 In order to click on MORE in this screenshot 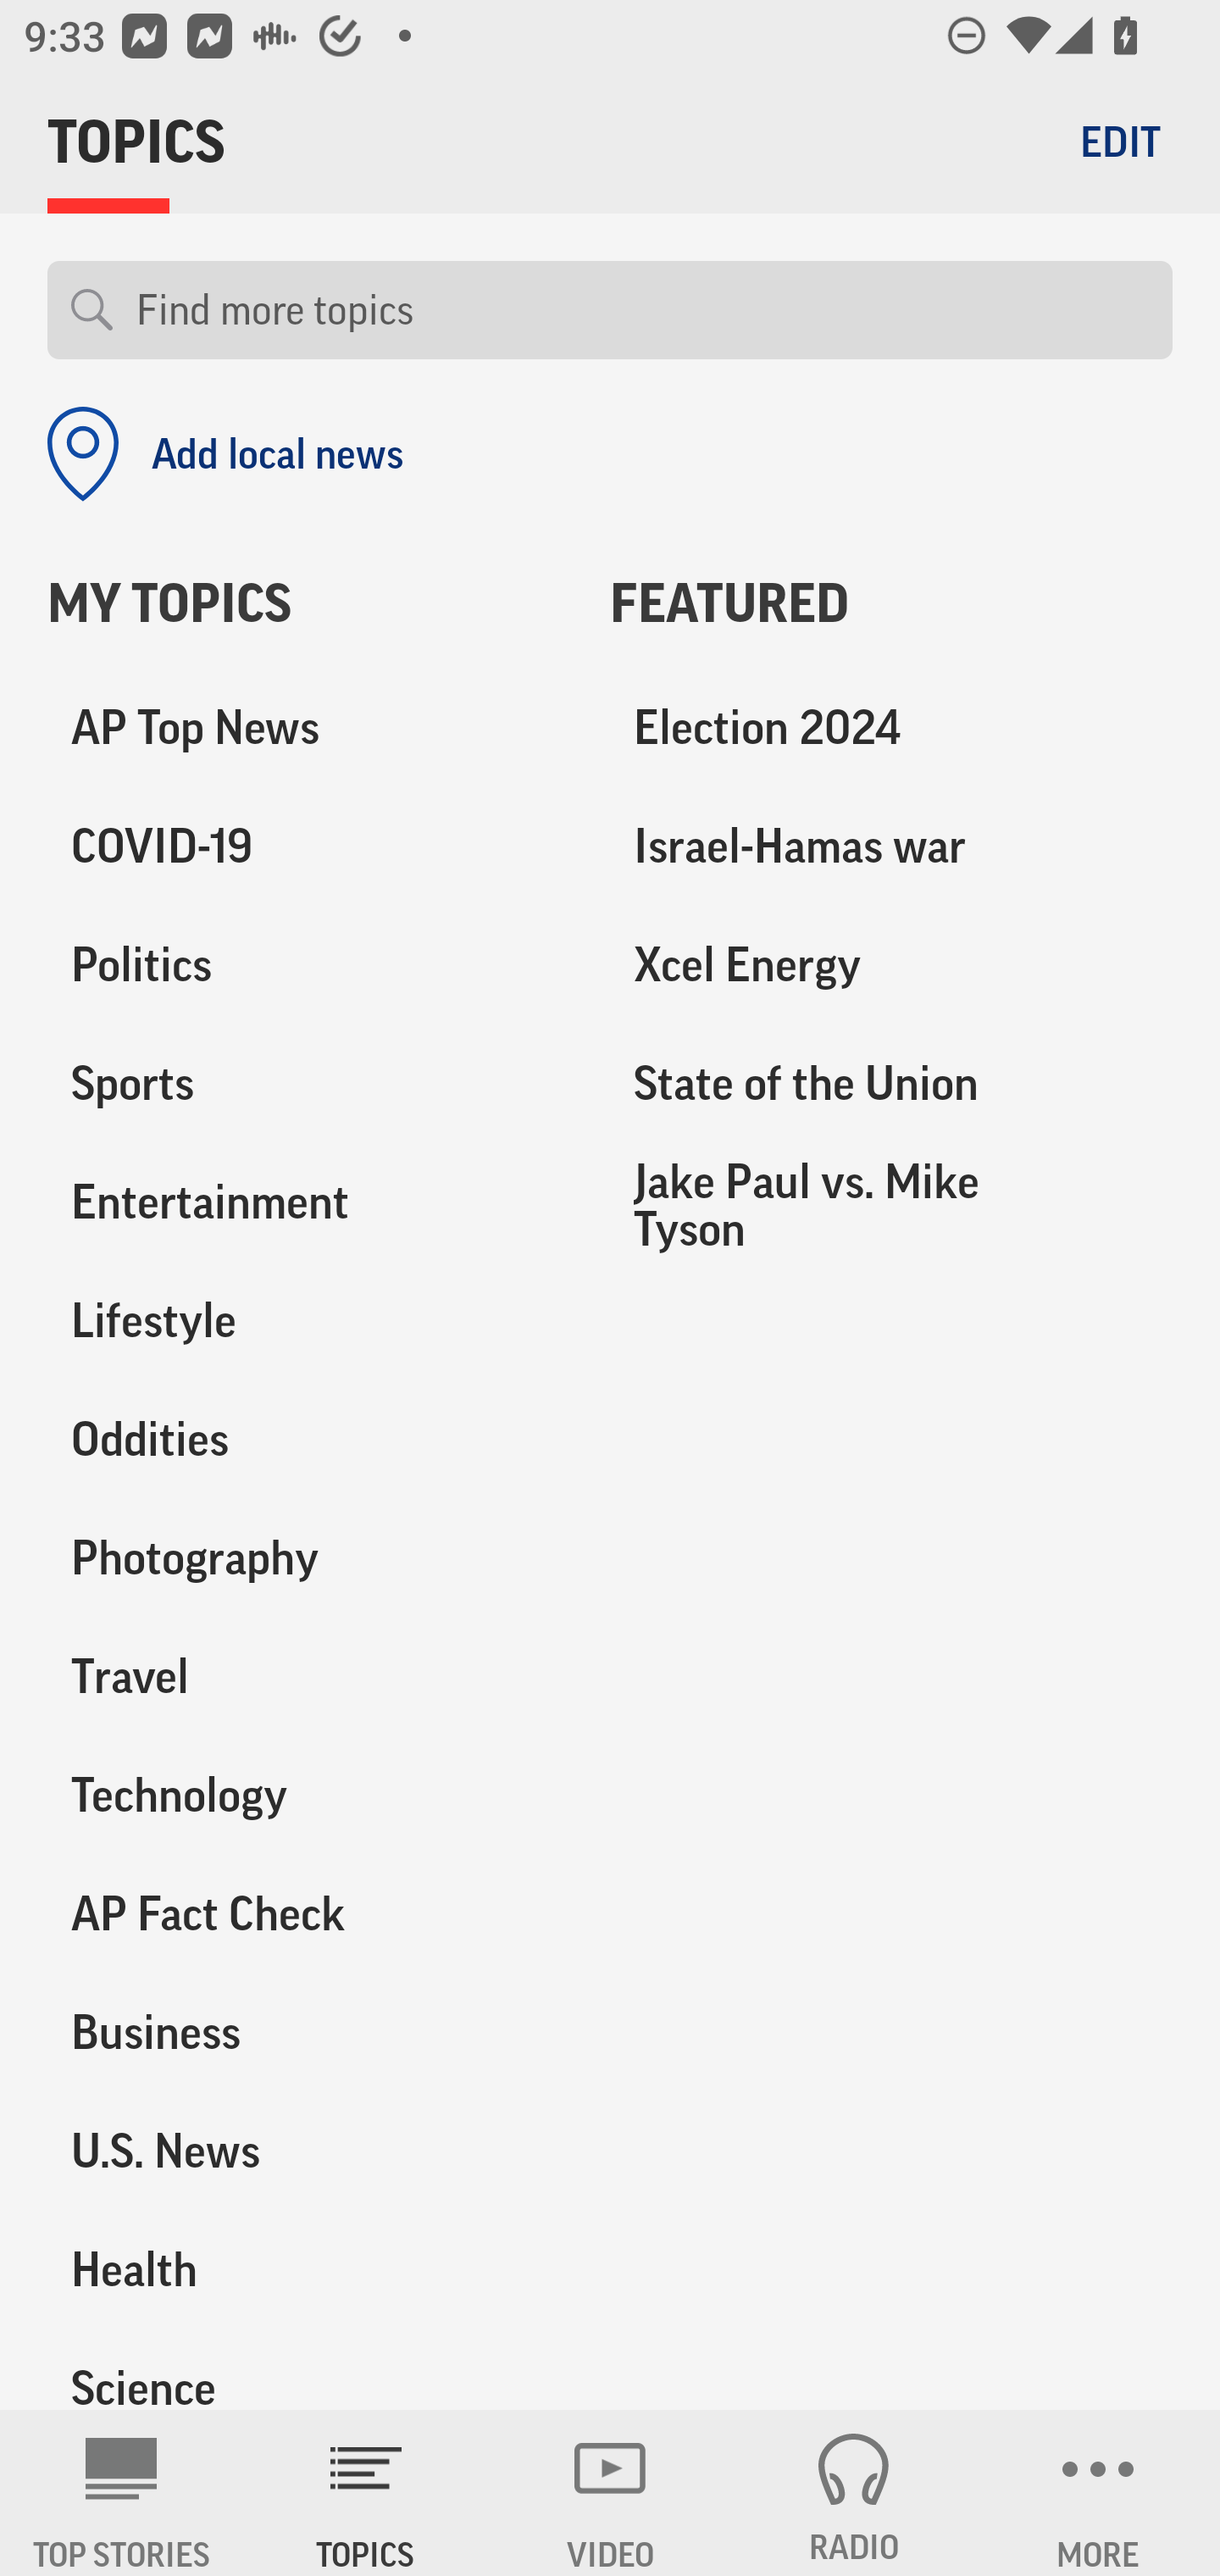, I will do `click(1098, 2493)`.